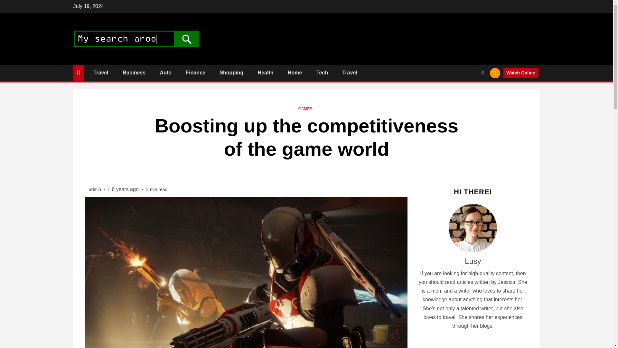 The height and width of the screenshot is (348, 618). I want to click on Business, so click(134, 73).